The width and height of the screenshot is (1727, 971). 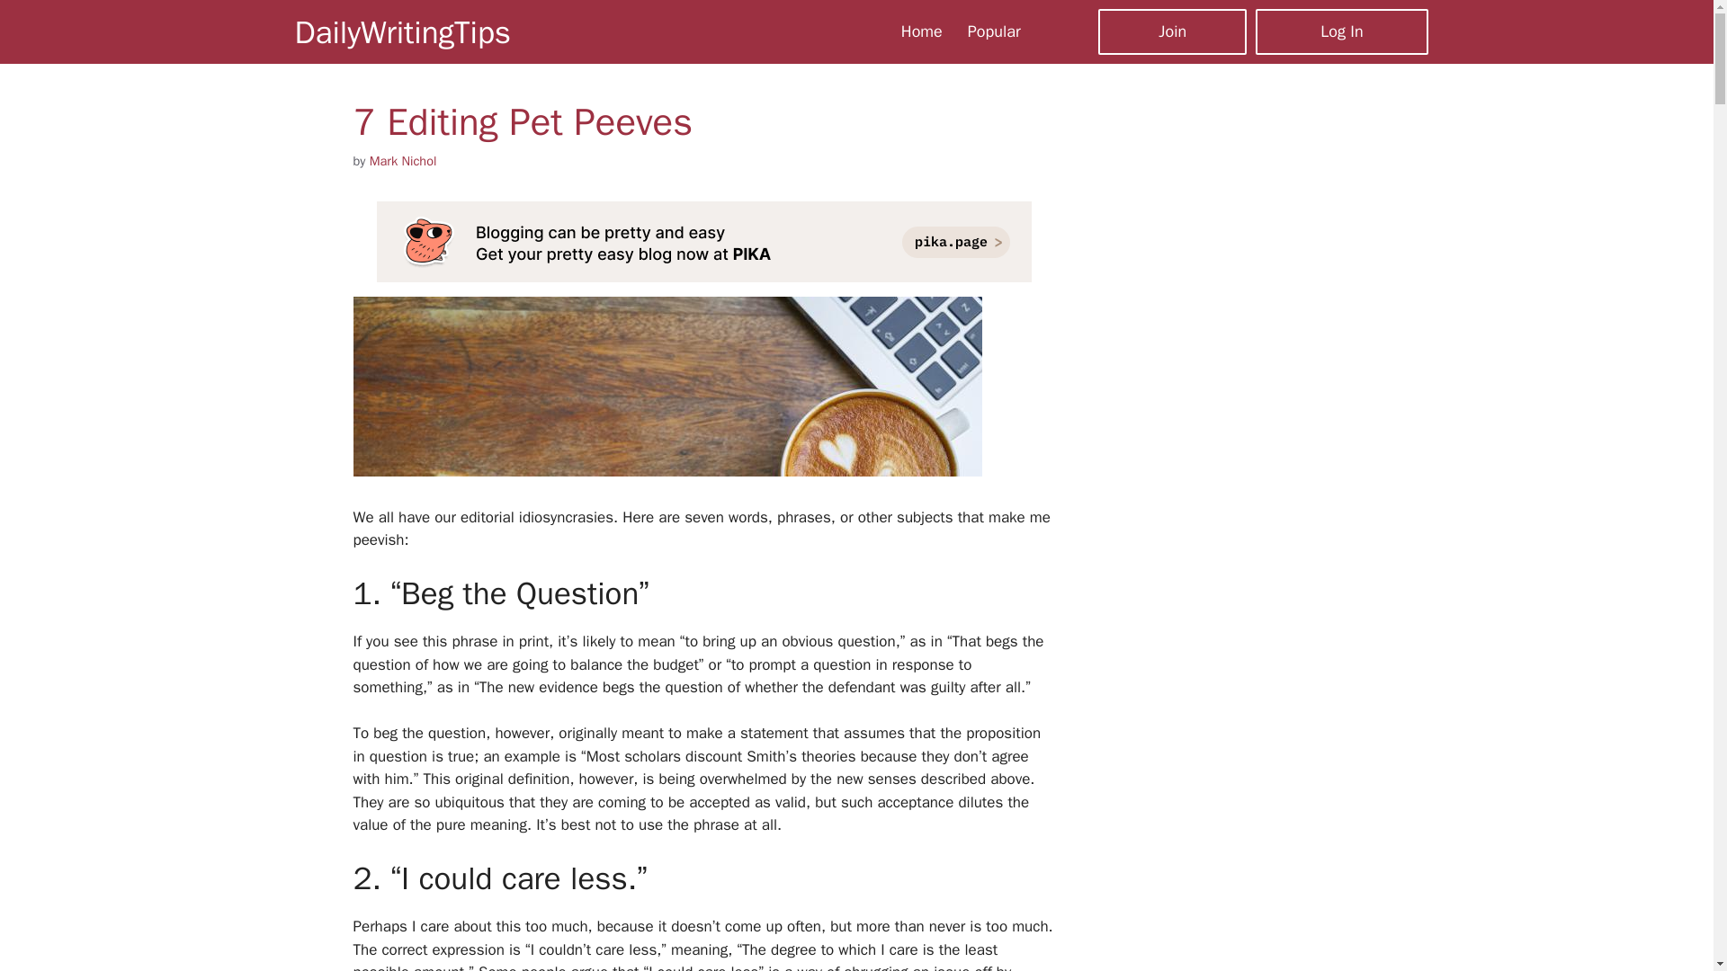 What do you see at coordinates (403, 160) in the screenshot?
I see `View all posts by Mark Nichol` at bounding box center [403, 160].